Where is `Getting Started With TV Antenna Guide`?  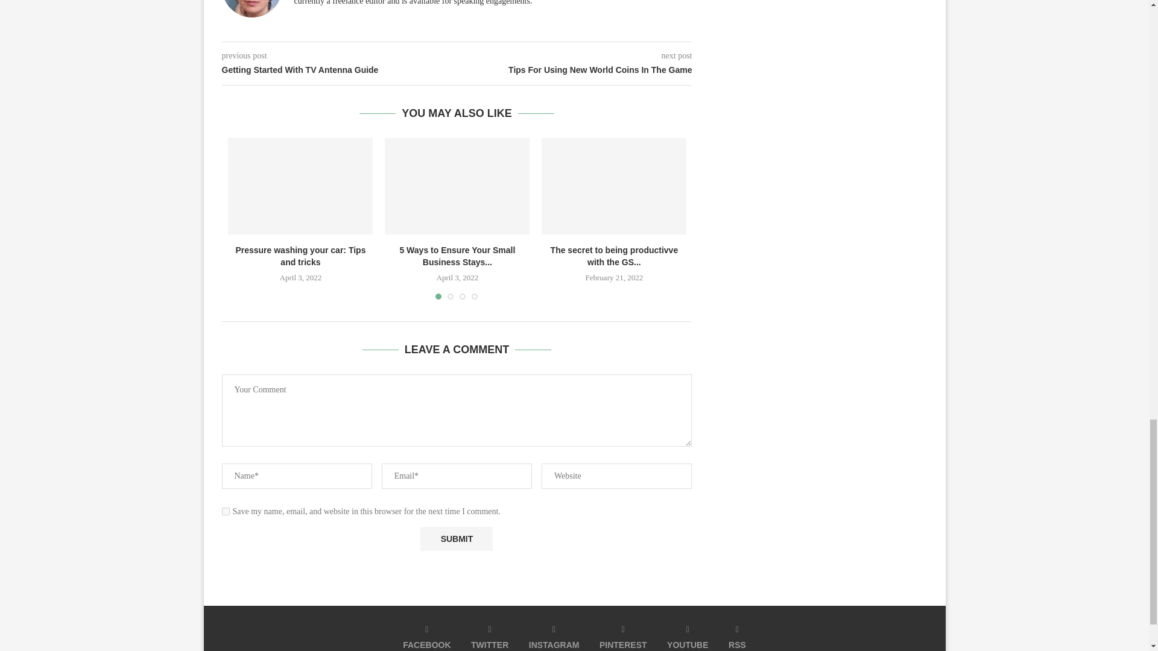 Getting Started With TV Antenna Guide is located at coordinates (340, 70).